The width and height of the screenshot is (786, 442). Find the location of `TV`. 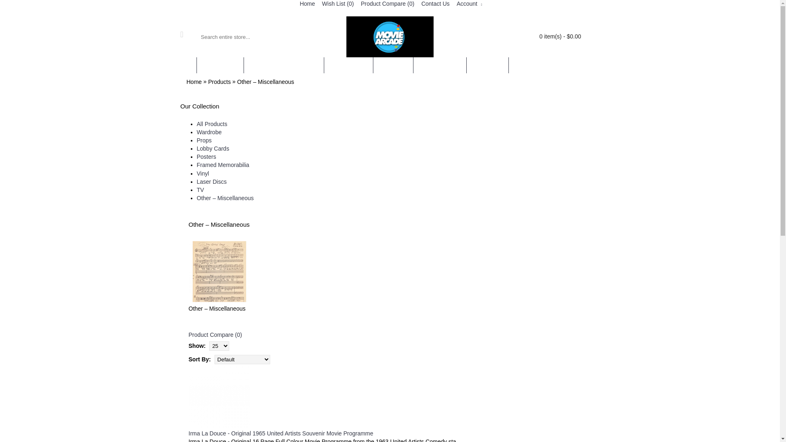

TV is located at coordinates (200, 190).